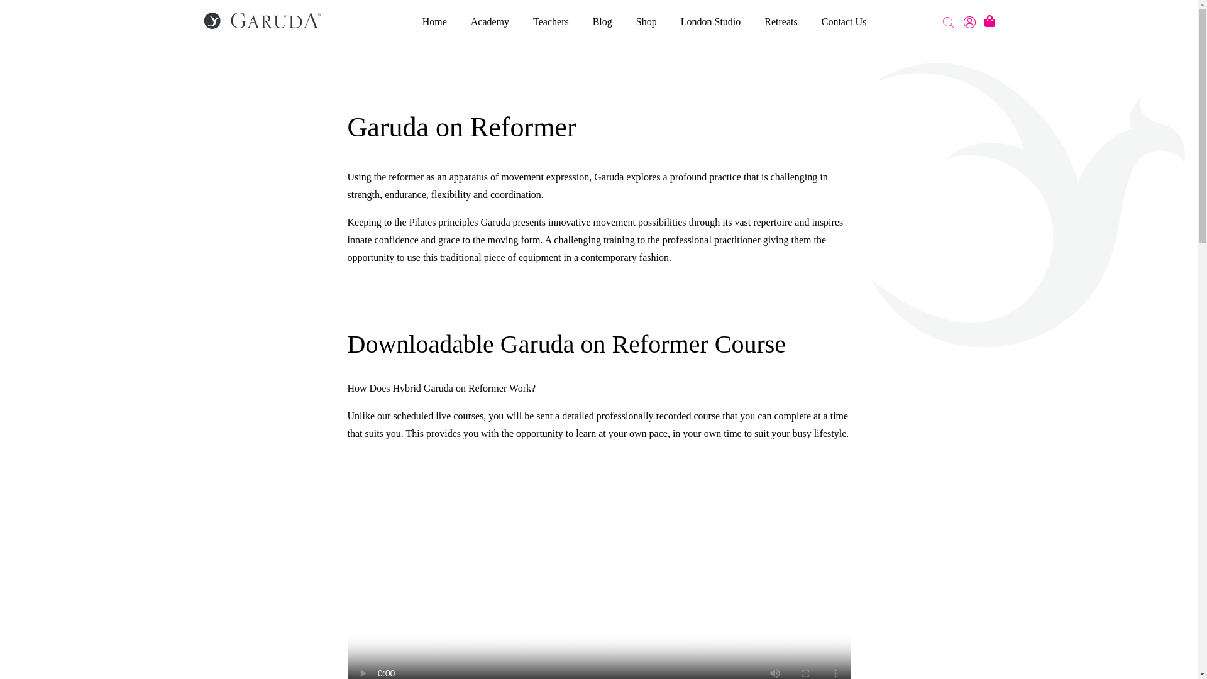 This screenshot has height=679, width=1207. Describe the element at coordinates (551, 21) in the screenshot. I see `Teachers` at that location.